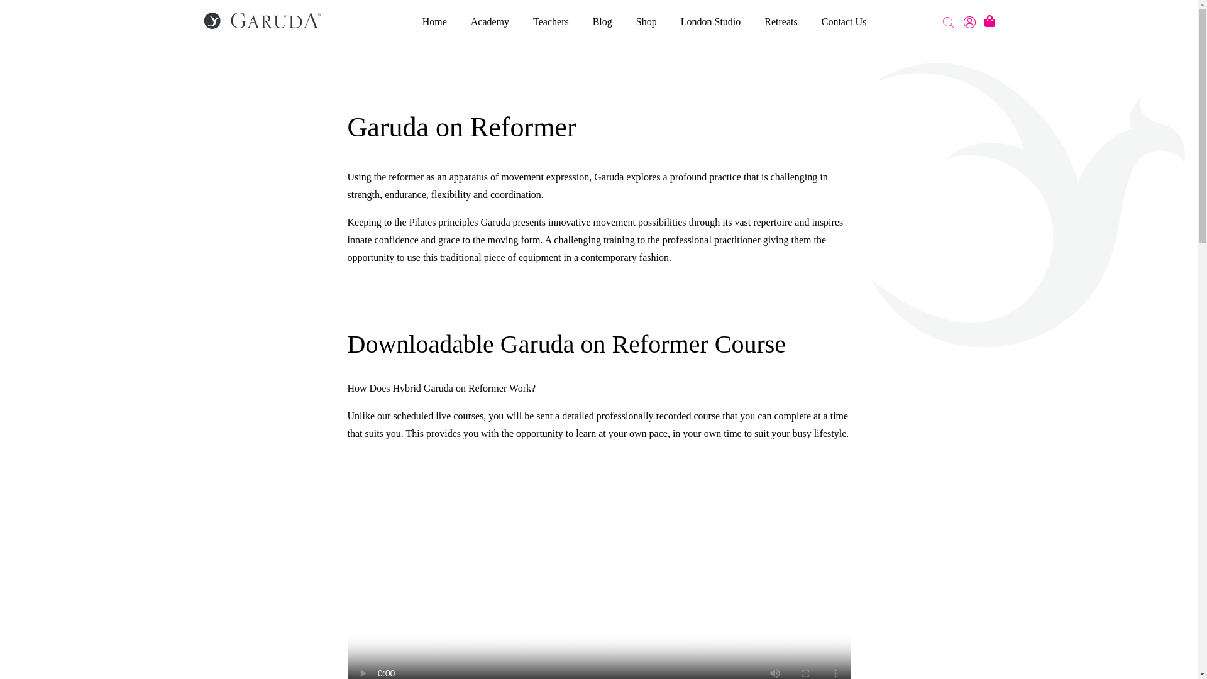 This screenshot has height=679, width=1207. Describe the element at coordinates (551, 21) in the screenshot. I see `Teachers` at that location.